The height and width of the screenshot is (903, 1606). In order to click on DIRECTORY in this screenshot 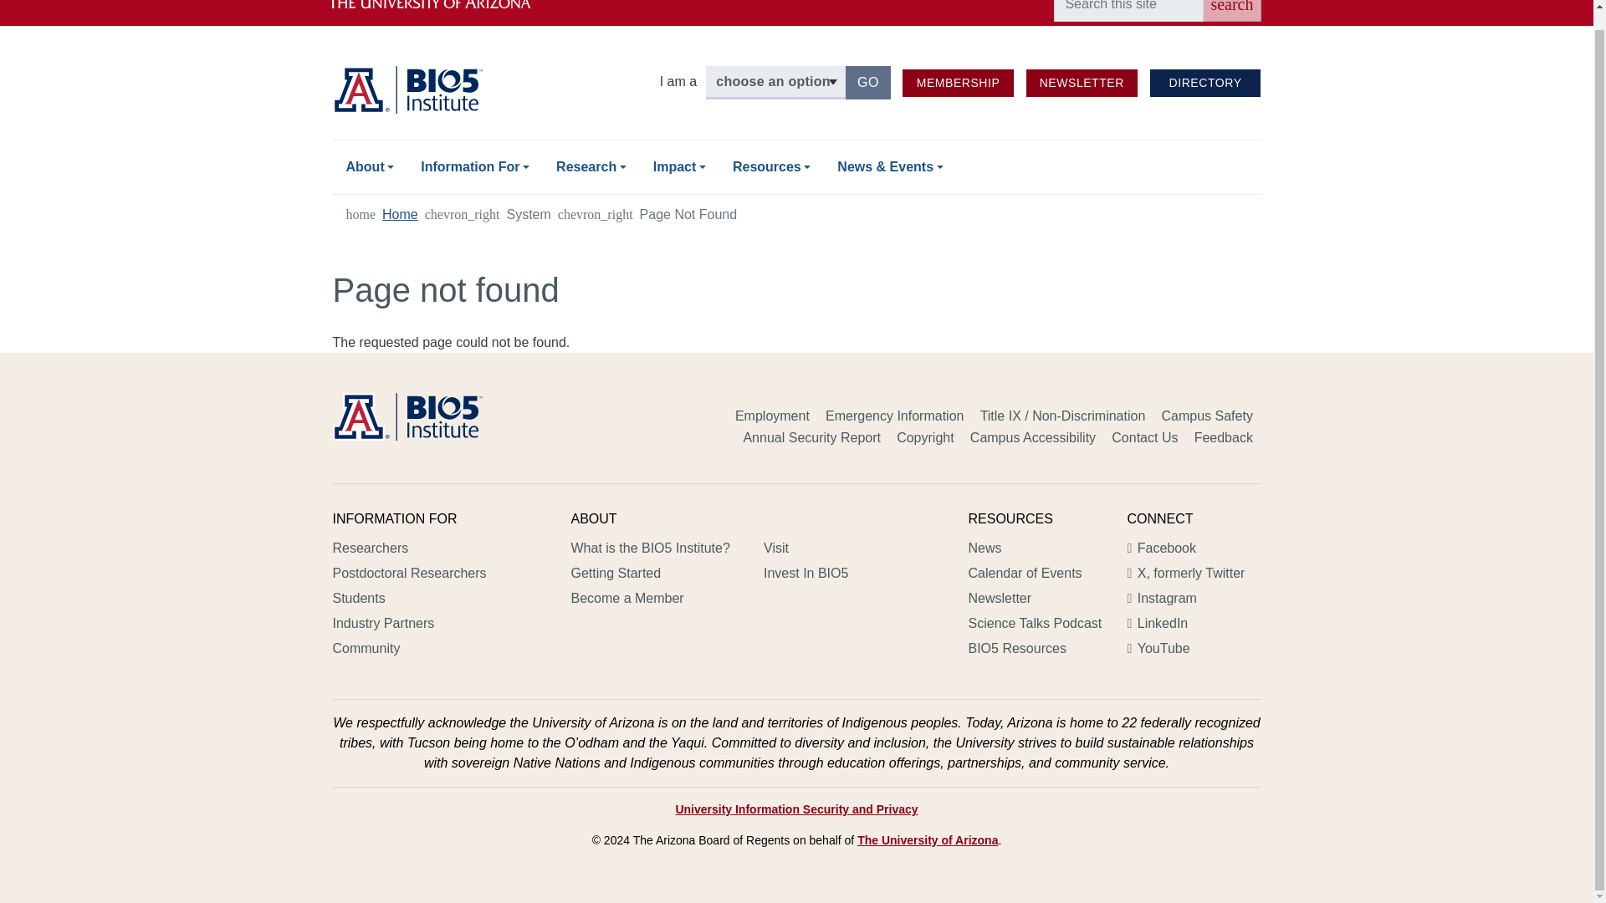, I will do `click(1204, 83)`.